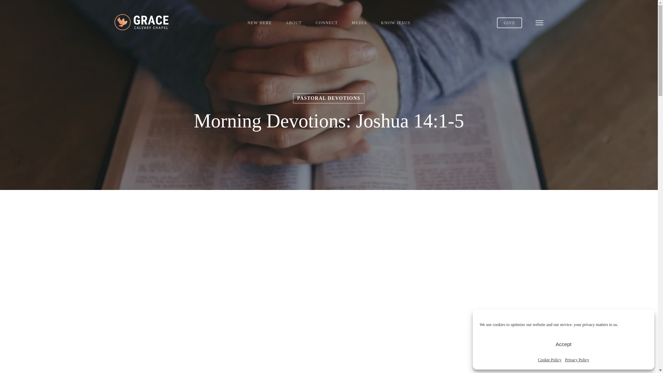  I want to click on NEW HERE, so click(260, 22).